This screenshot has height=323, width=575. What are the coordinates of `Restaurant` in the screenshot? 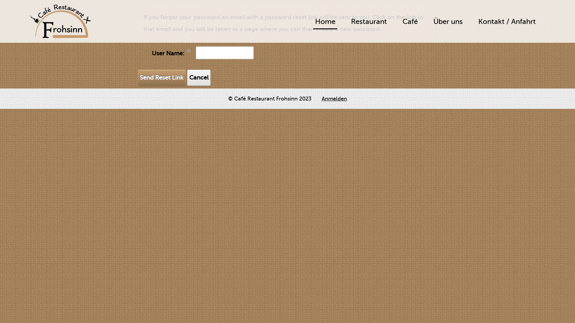 It's located at (369, 22).